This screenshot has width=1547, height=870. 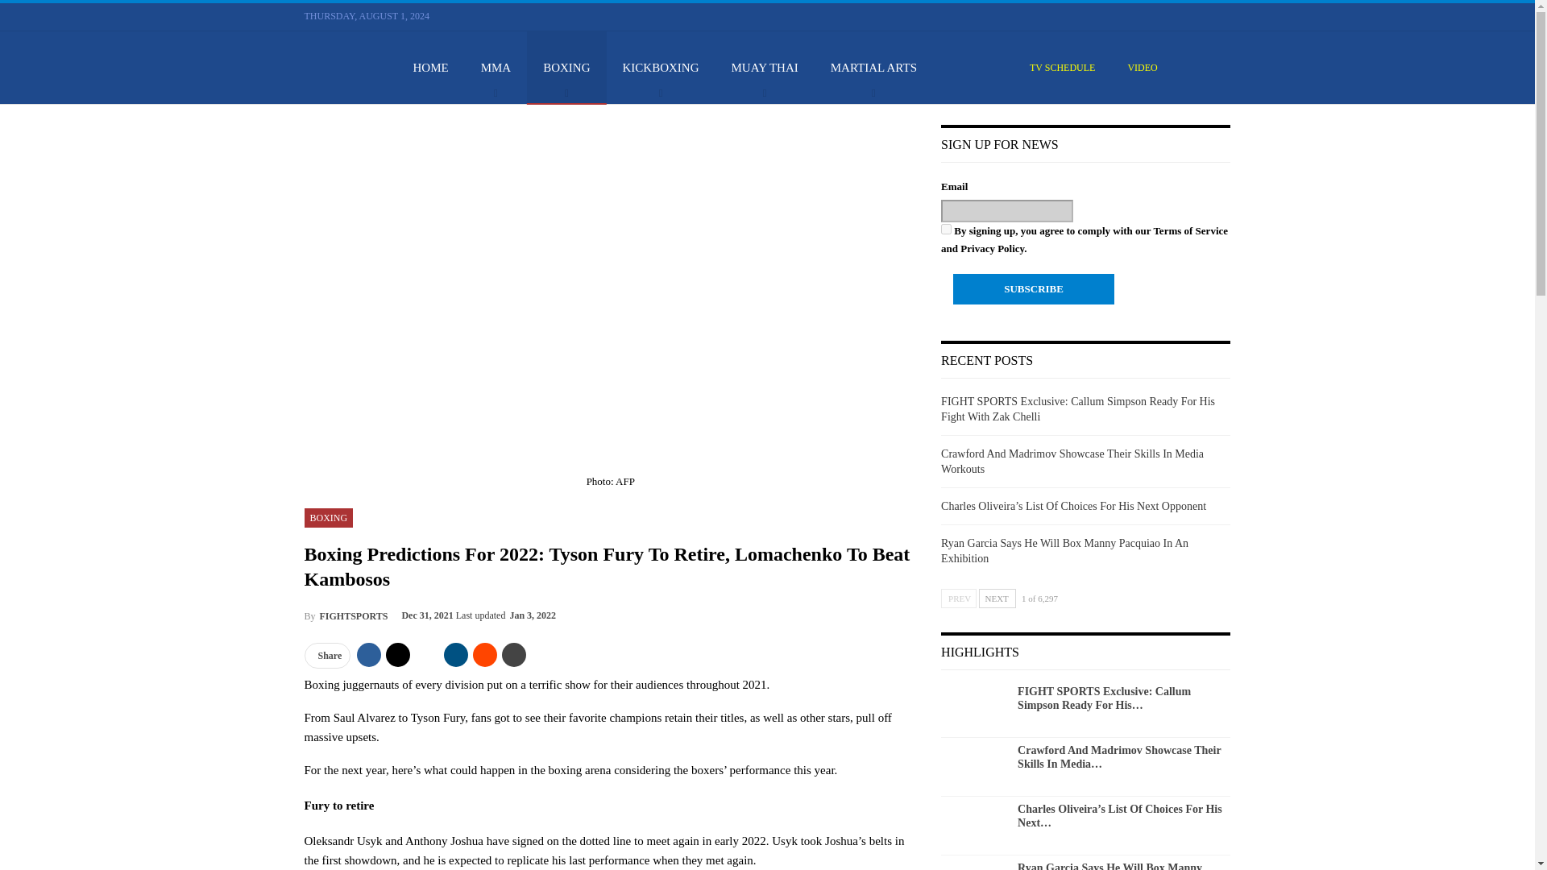 What do you see at coordinates (661, 67) in the screenshot?
I see `KICKBOXING` at bounding box center [661, 67].